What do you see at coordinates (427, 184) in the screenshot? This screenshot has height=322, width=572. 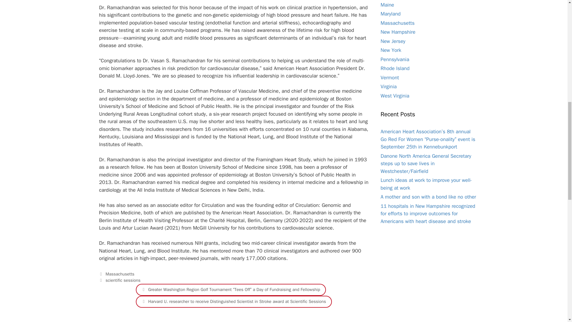 I see `Lunch ideas at work to improve your well-being at work` at bounding box center [427, 184].